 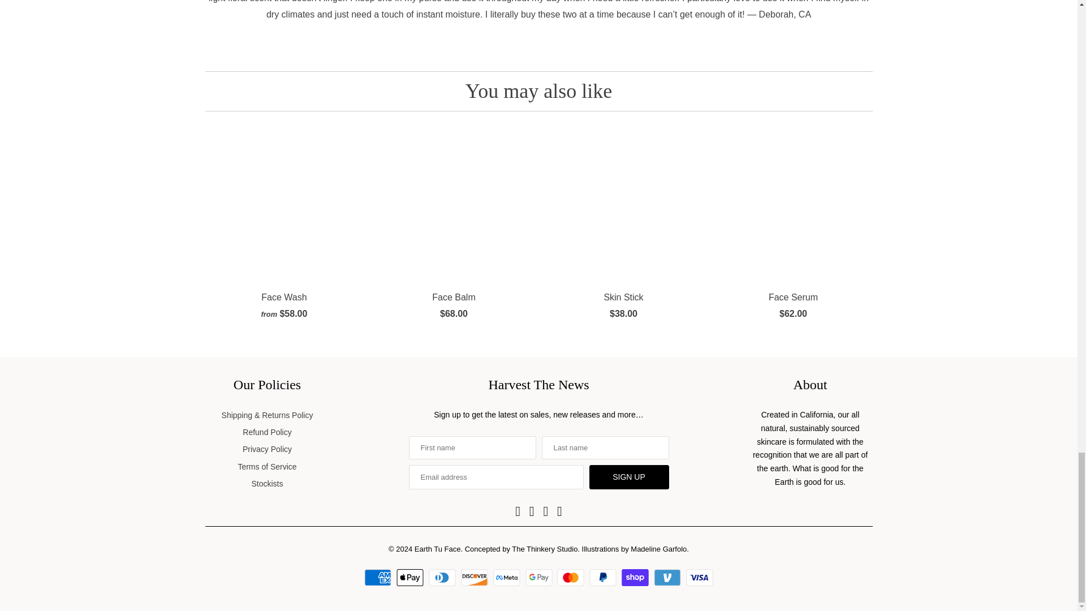 What do you see at coordinates (475, 577) in the screenshot?
I see `Discover` at bounding box center [475, 577].